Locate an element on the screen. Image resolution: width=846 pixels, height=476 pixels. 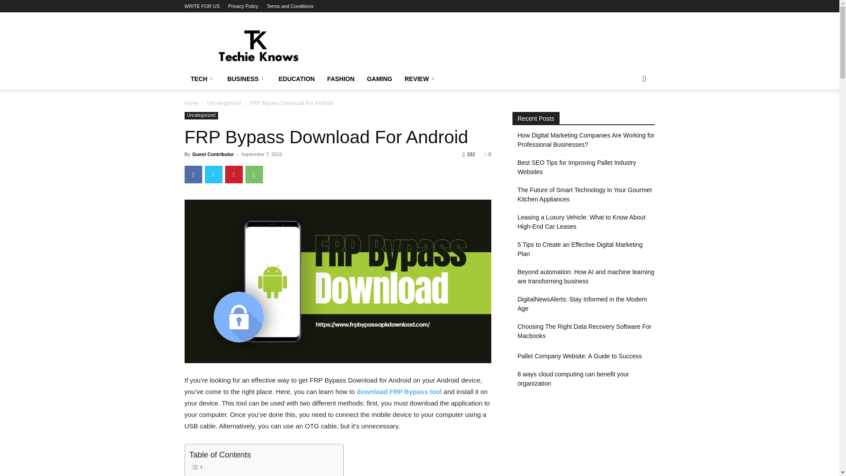
REVIEW is located at coordinates (420, 79).